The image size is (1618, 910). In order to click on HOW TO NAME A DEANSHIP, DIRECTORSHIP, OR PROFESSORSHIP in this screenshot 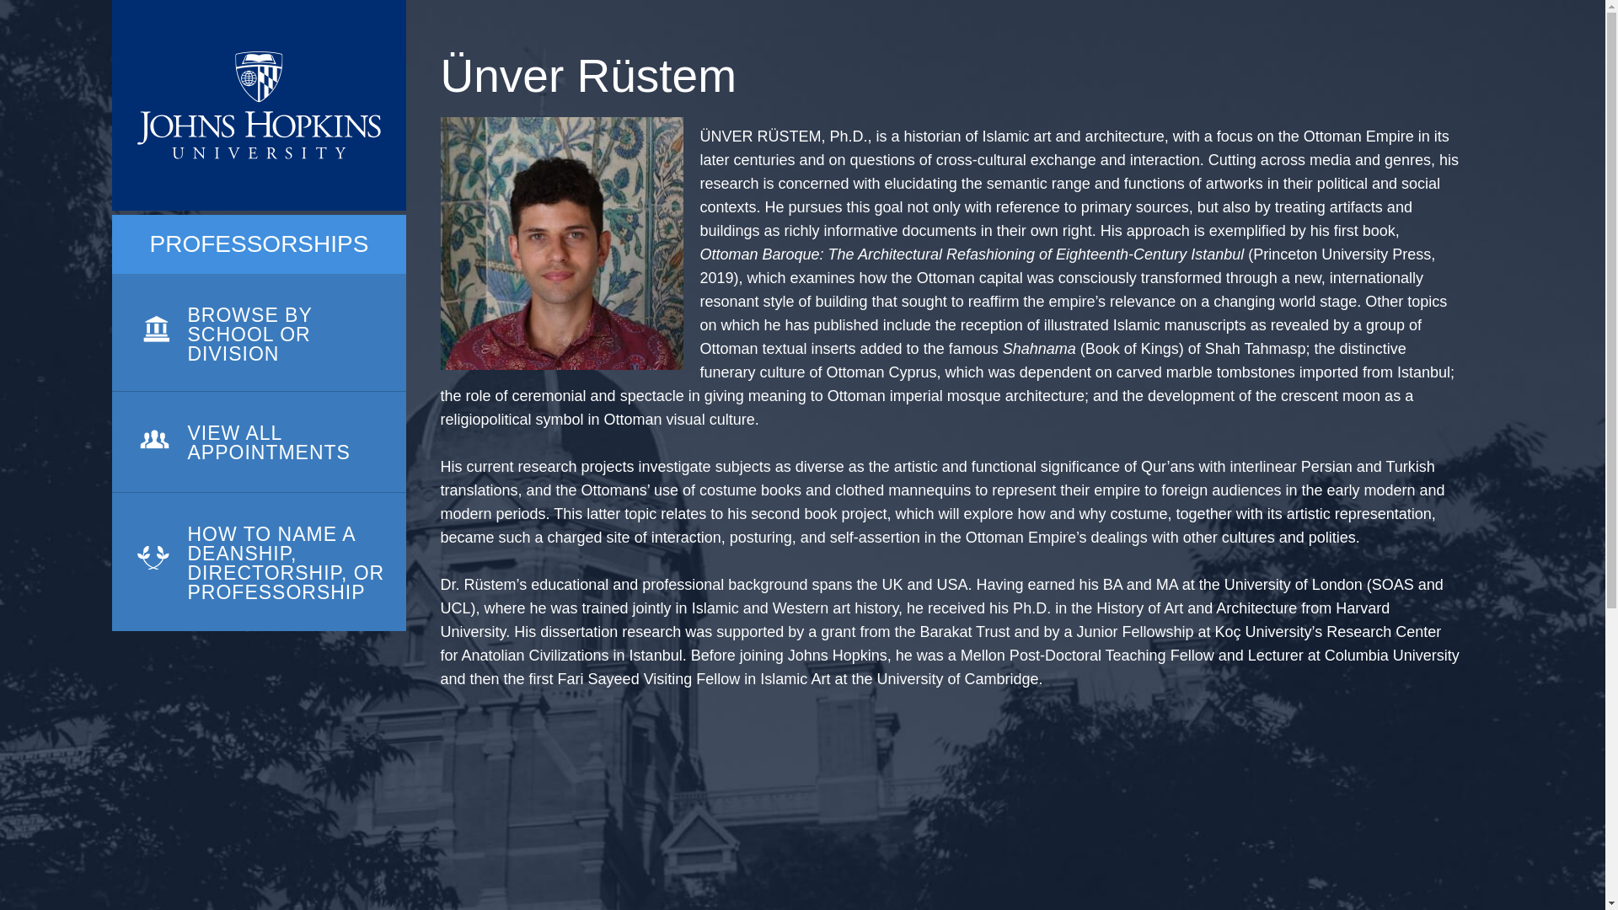, I will do `click(258, 562)`.